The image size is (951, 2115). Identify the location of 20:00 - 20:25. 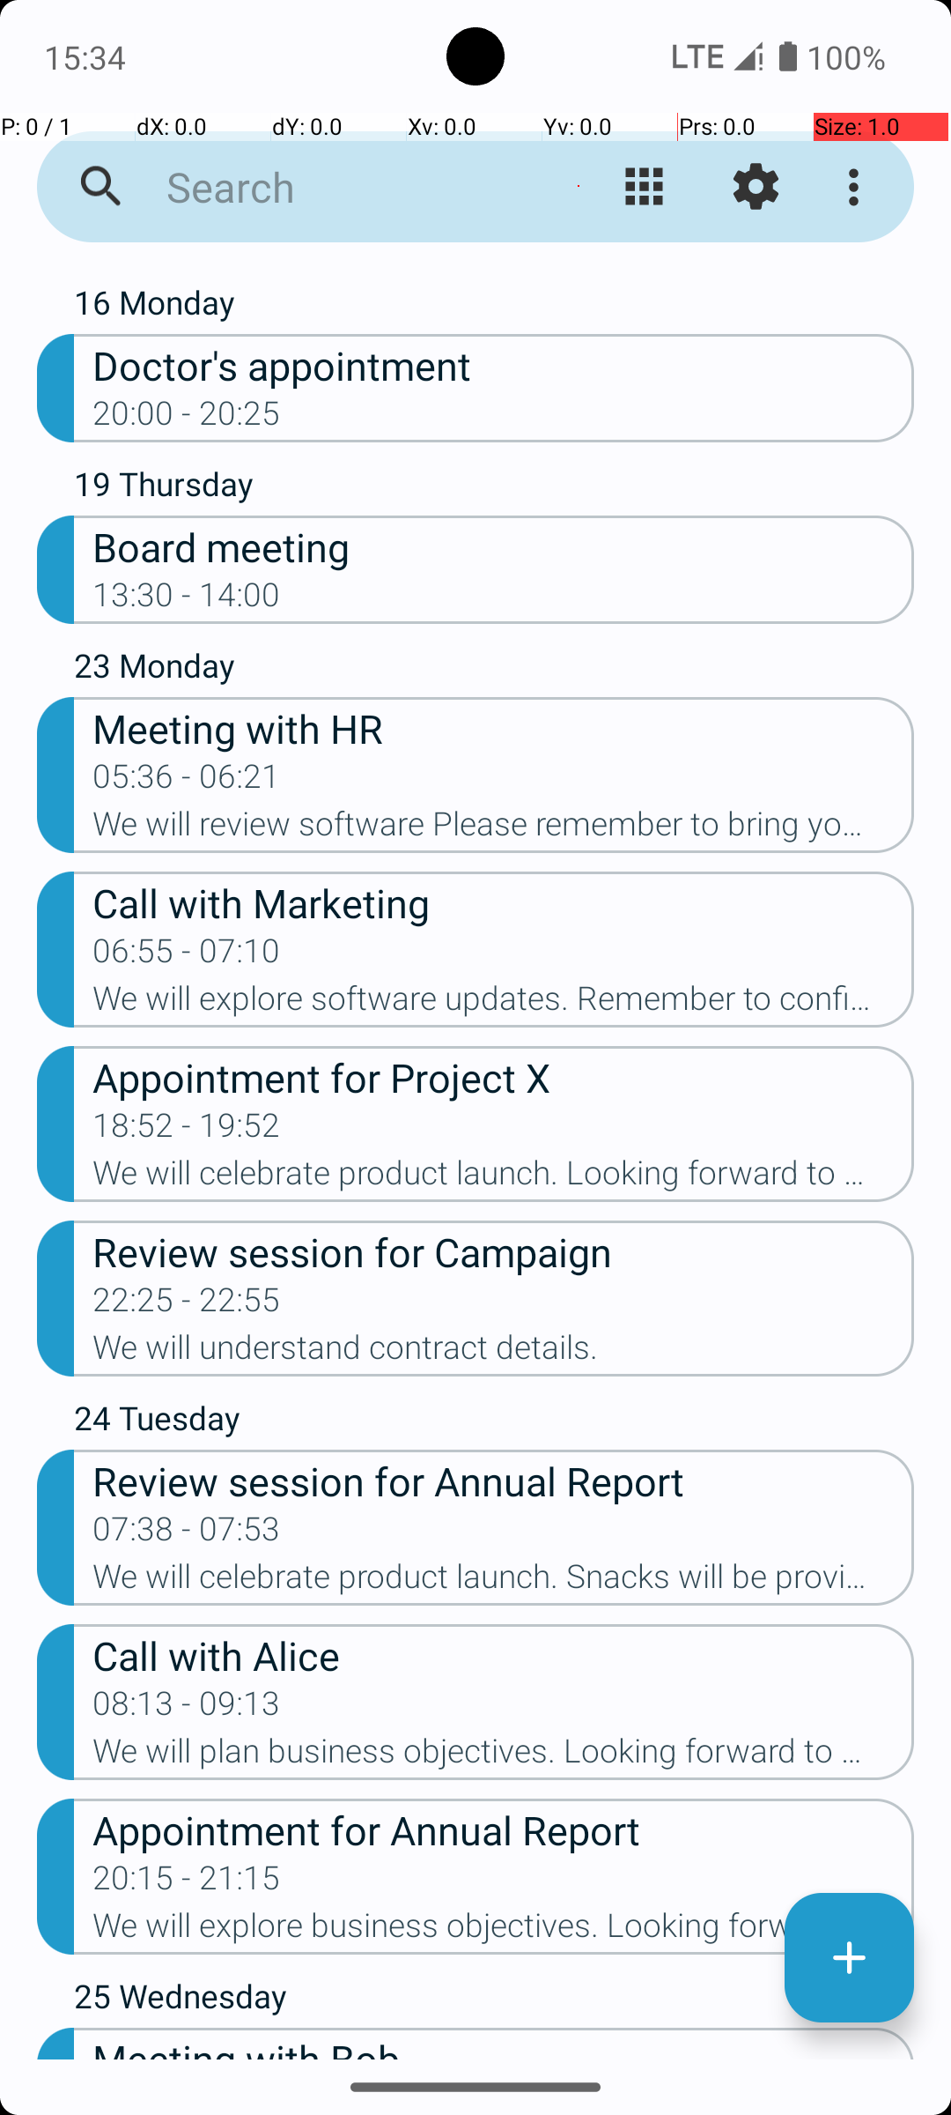
(187, 419).